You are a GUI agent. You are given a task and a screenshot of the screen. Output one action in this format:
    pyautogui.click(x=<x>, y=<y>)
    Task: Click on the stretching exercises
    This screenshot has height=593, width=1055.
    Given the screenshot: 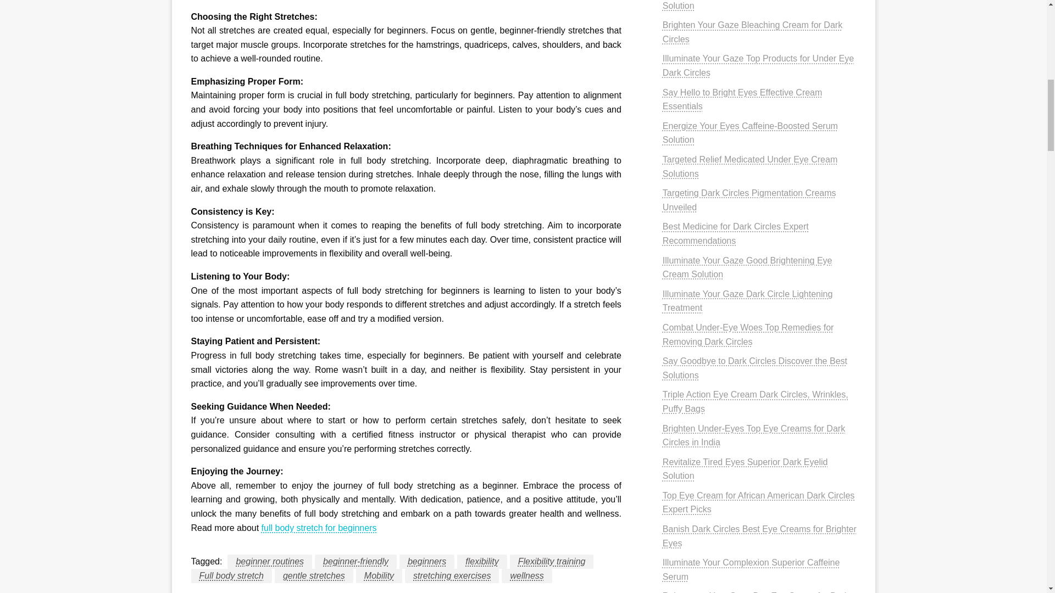 What is the action you would take?
    pyautogui.click(x=452, y=575)
    